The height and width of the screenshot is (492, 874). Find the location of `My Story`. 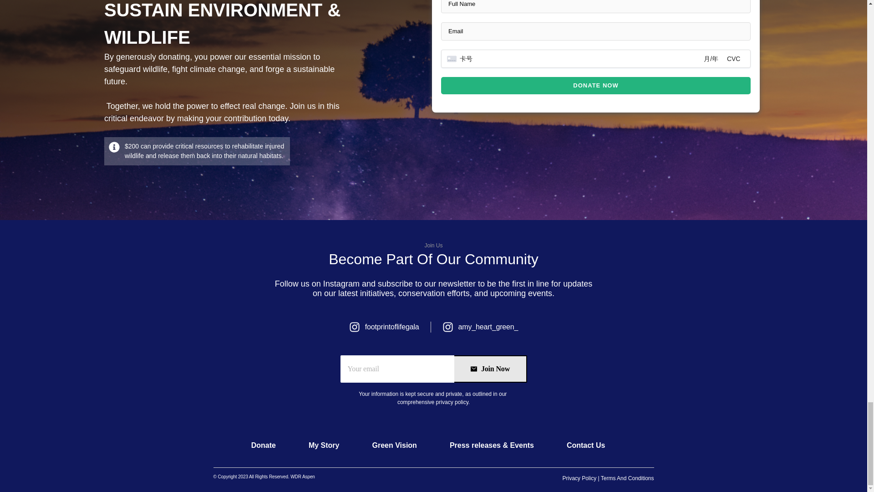

My Story is located at coordinates (324, 446).